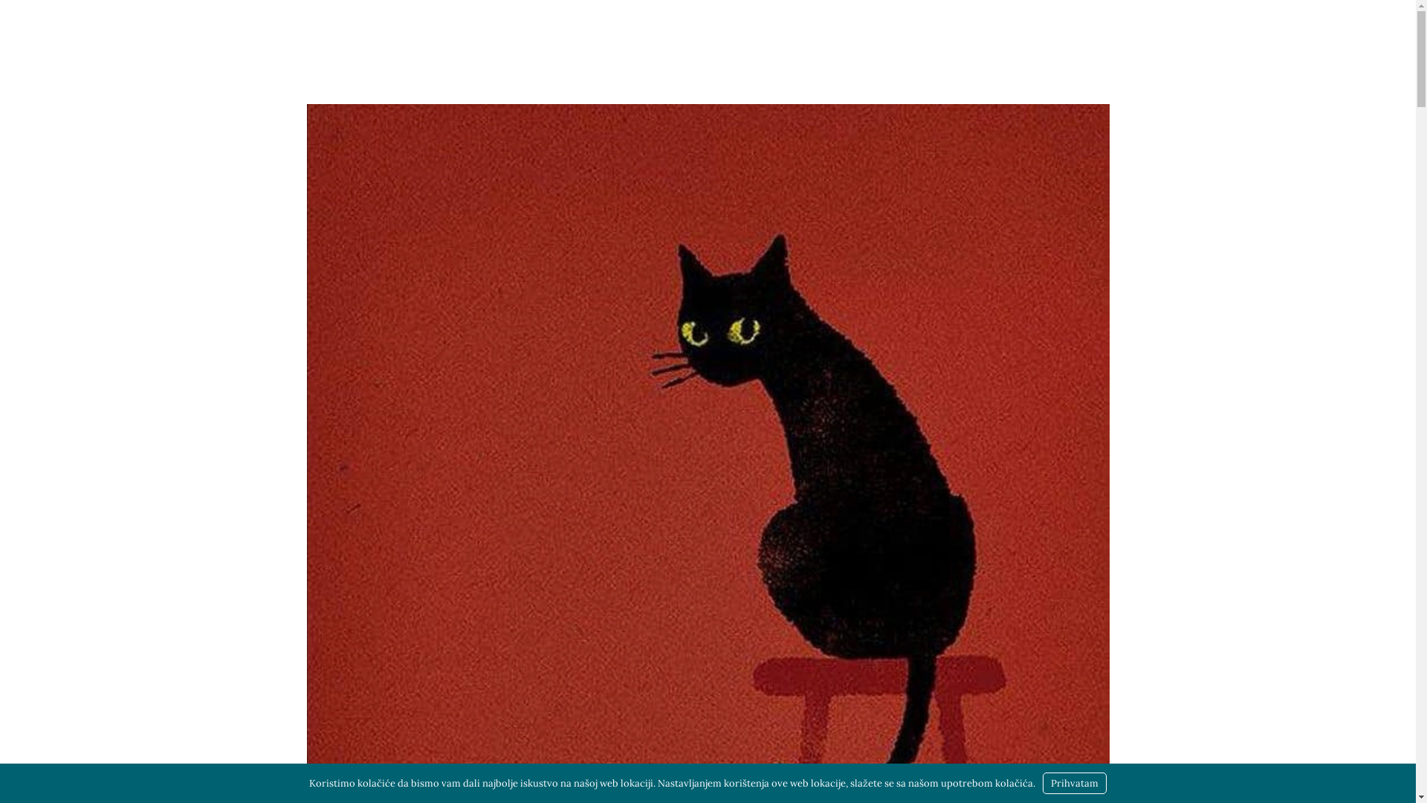  What do you see at coordinates (19, 19) in the screenshot?
I see `Pretraga` at bounding box center [19, 19].